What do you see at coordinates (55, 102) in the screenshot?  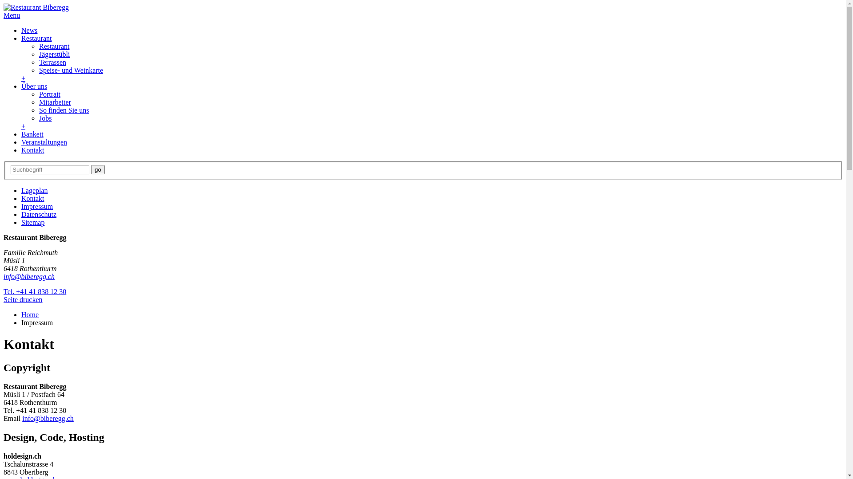 I see `Mitarbeiter` at bounding box center [55, 102].